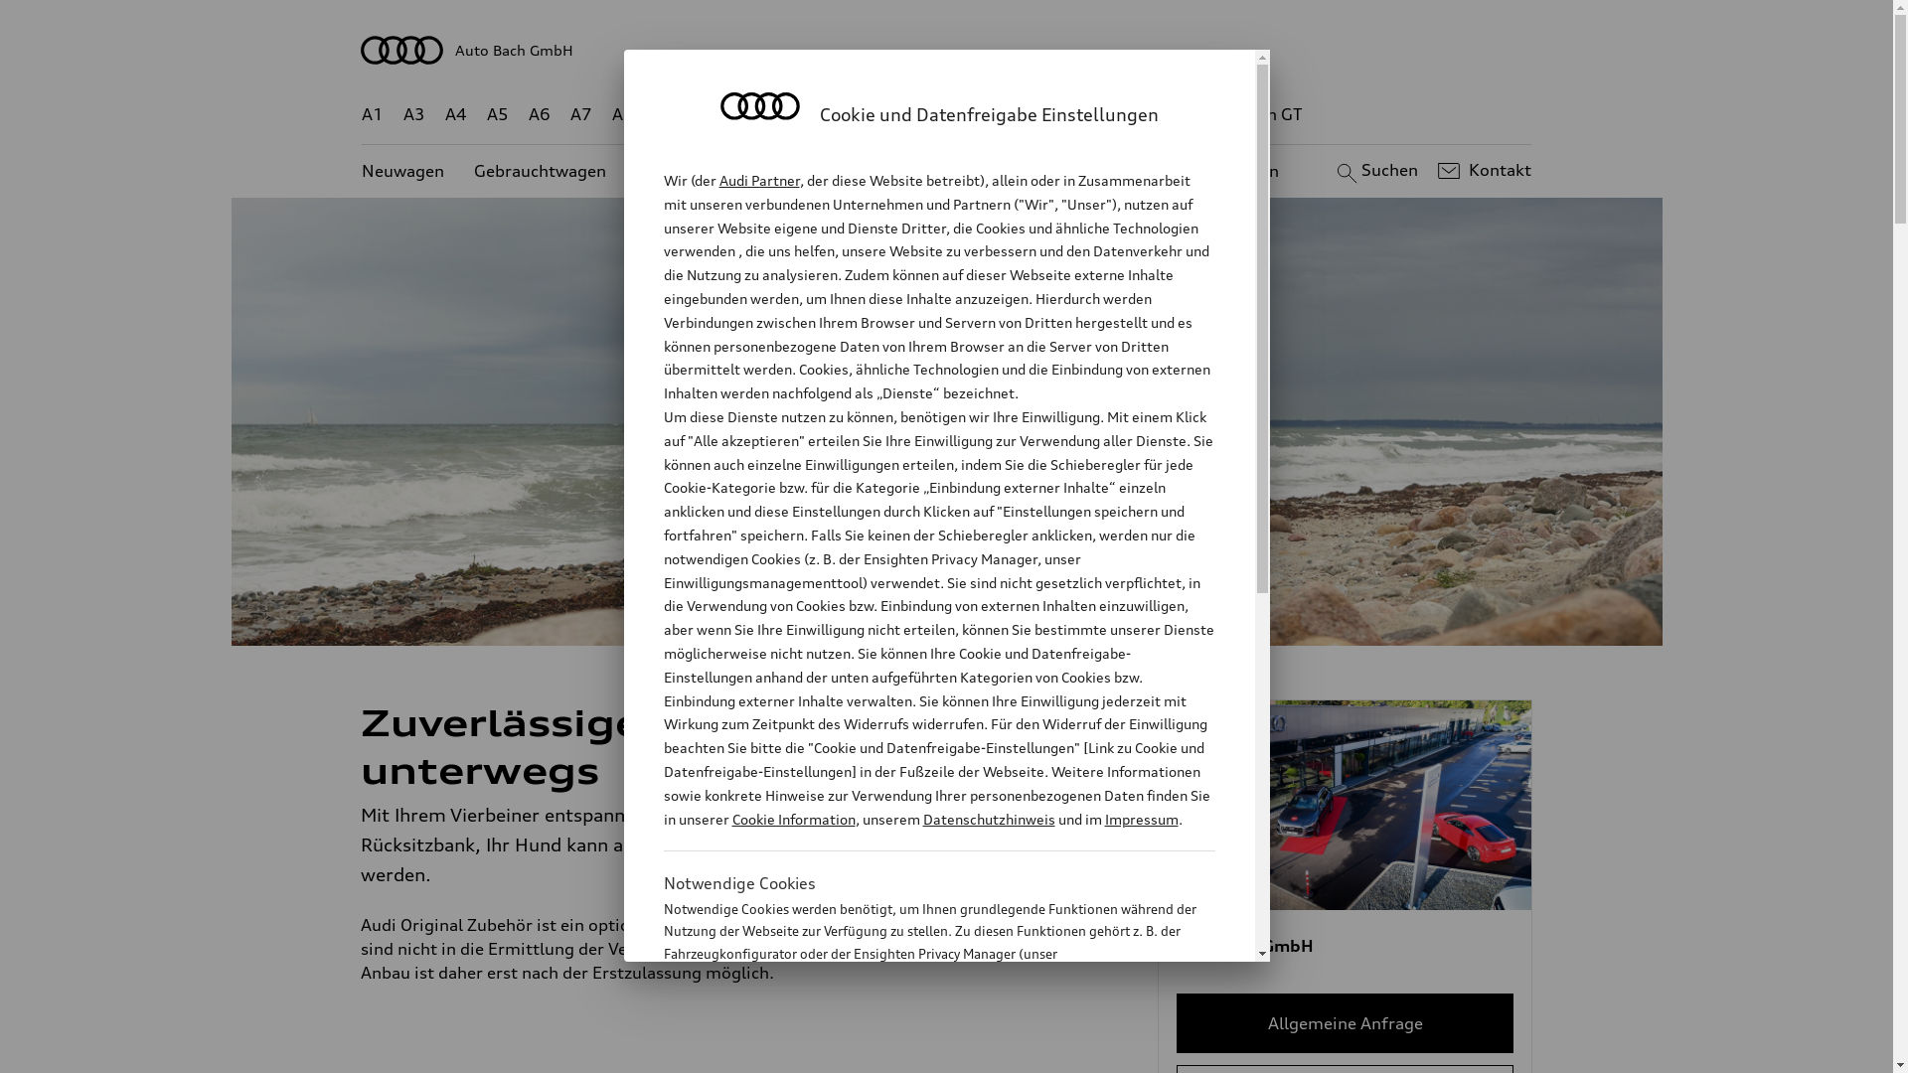 The width and height of the screenshot is (1908, 1073). Describe the element at coordinates (1346, 1023) in the screenshot. I see `Allgemeine Anfrage` at that location.